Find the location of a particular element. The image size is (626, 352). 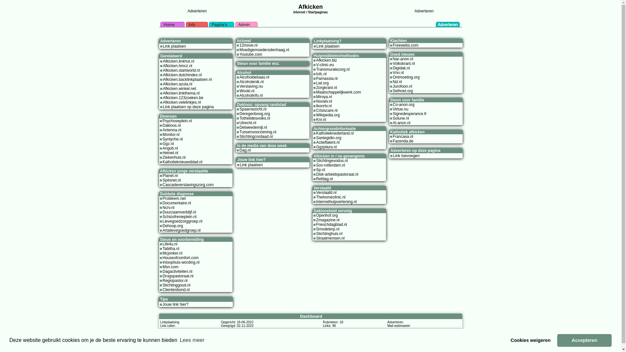

Sp.nl is located at coordinates (321, 170).